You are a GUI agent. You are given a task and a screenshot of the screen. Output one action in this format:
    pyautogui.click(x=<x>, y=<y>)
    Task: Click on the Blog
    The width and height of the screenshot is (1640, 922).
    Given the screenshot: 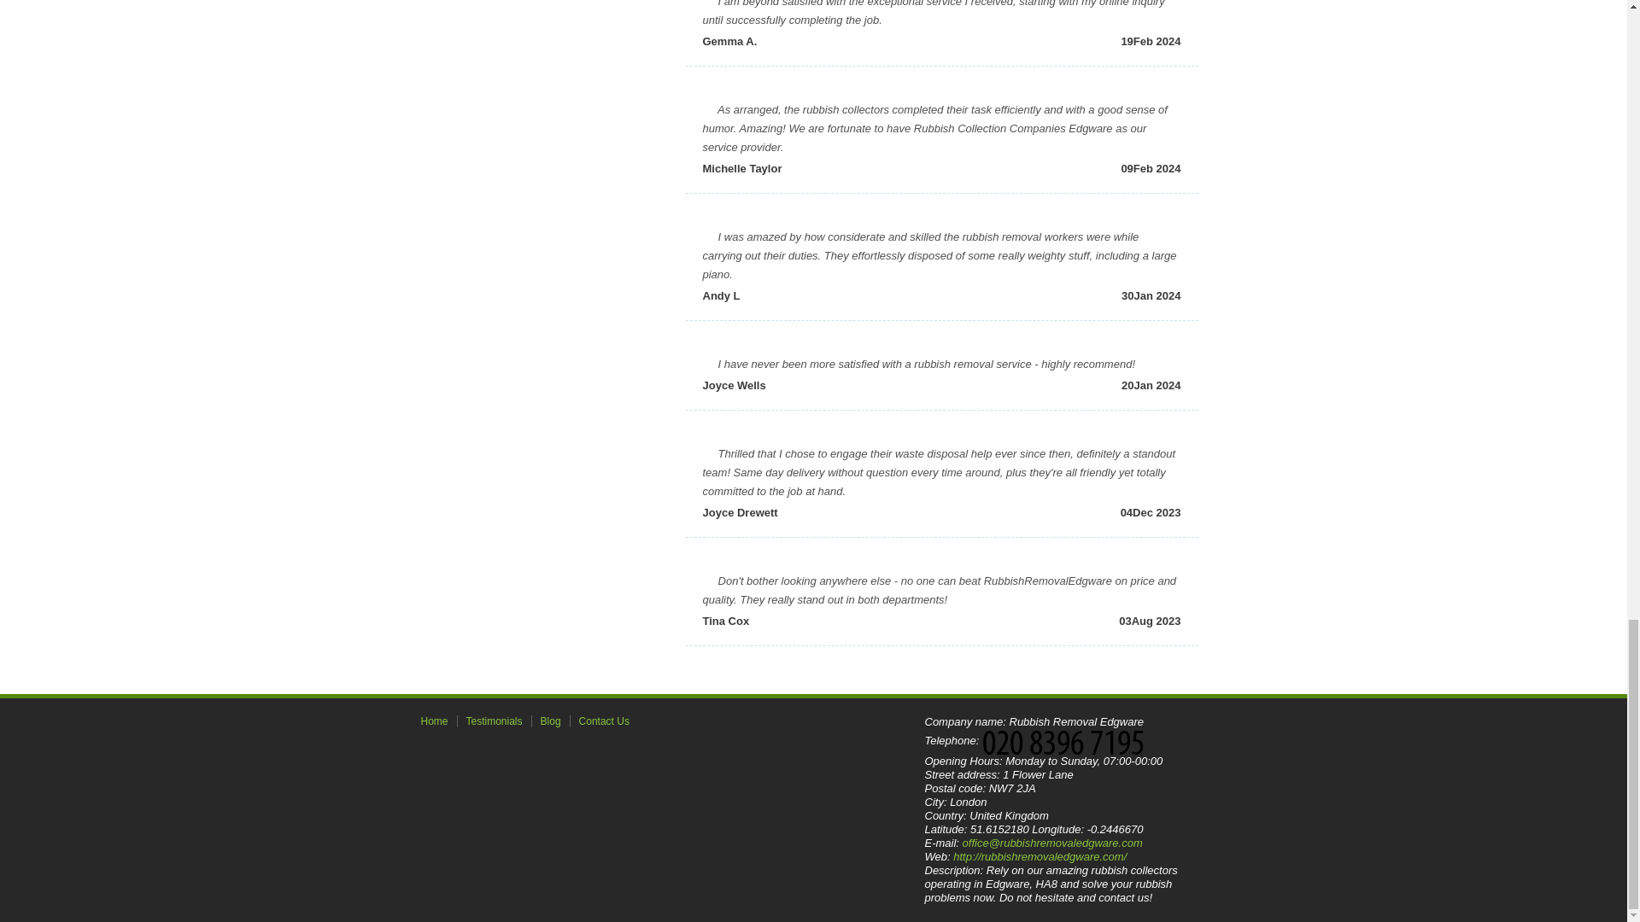 What is the action you would take?
    pyautogui.click(x=551, y=721)
    